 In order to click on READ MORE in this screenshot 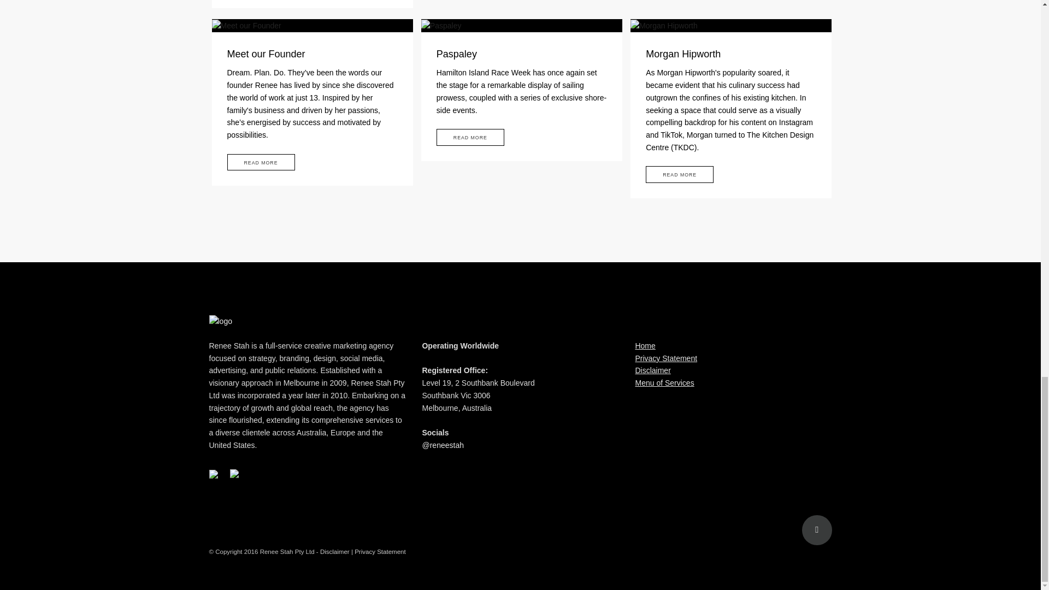, I will do `click(680, 174)`.